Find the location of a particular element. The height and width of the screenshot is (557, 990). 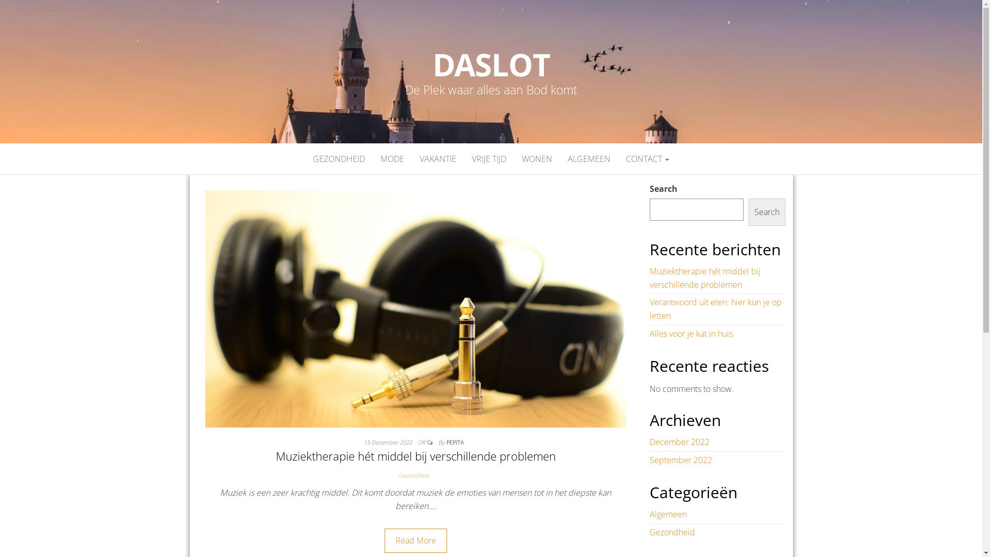

PEPITA is located at coordinates (455, 443).